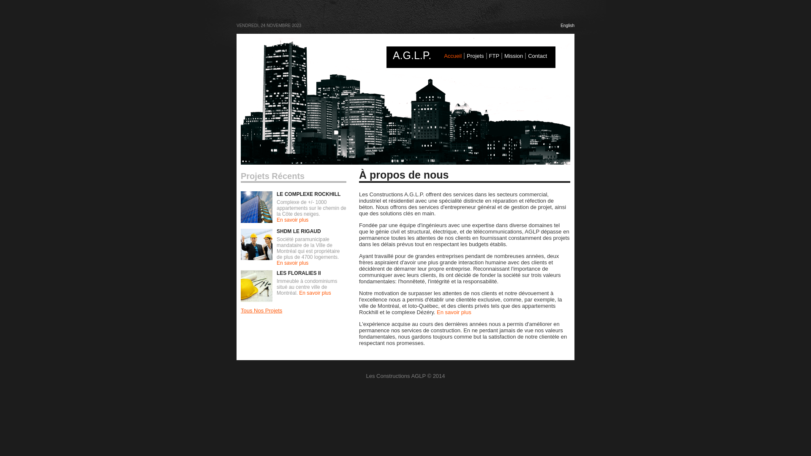  What do you see at coordinates (292, 220) in the screenshot?
I see `En savoir plus` at bounding box center [292, 220].